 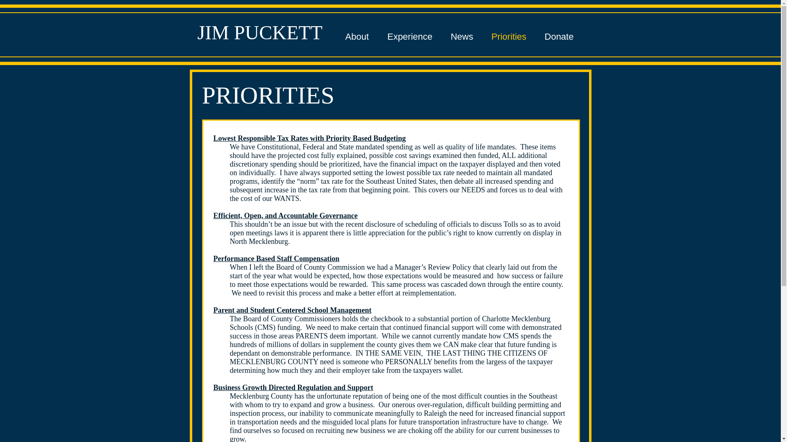 I want to click on Experience, so click(x=409, y=37).